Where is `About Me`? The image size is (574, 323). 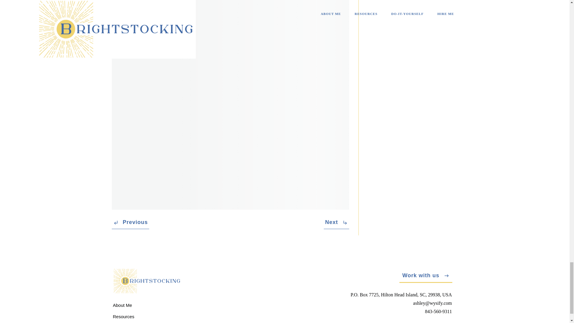
About Me is located at coordinates (123, 305).